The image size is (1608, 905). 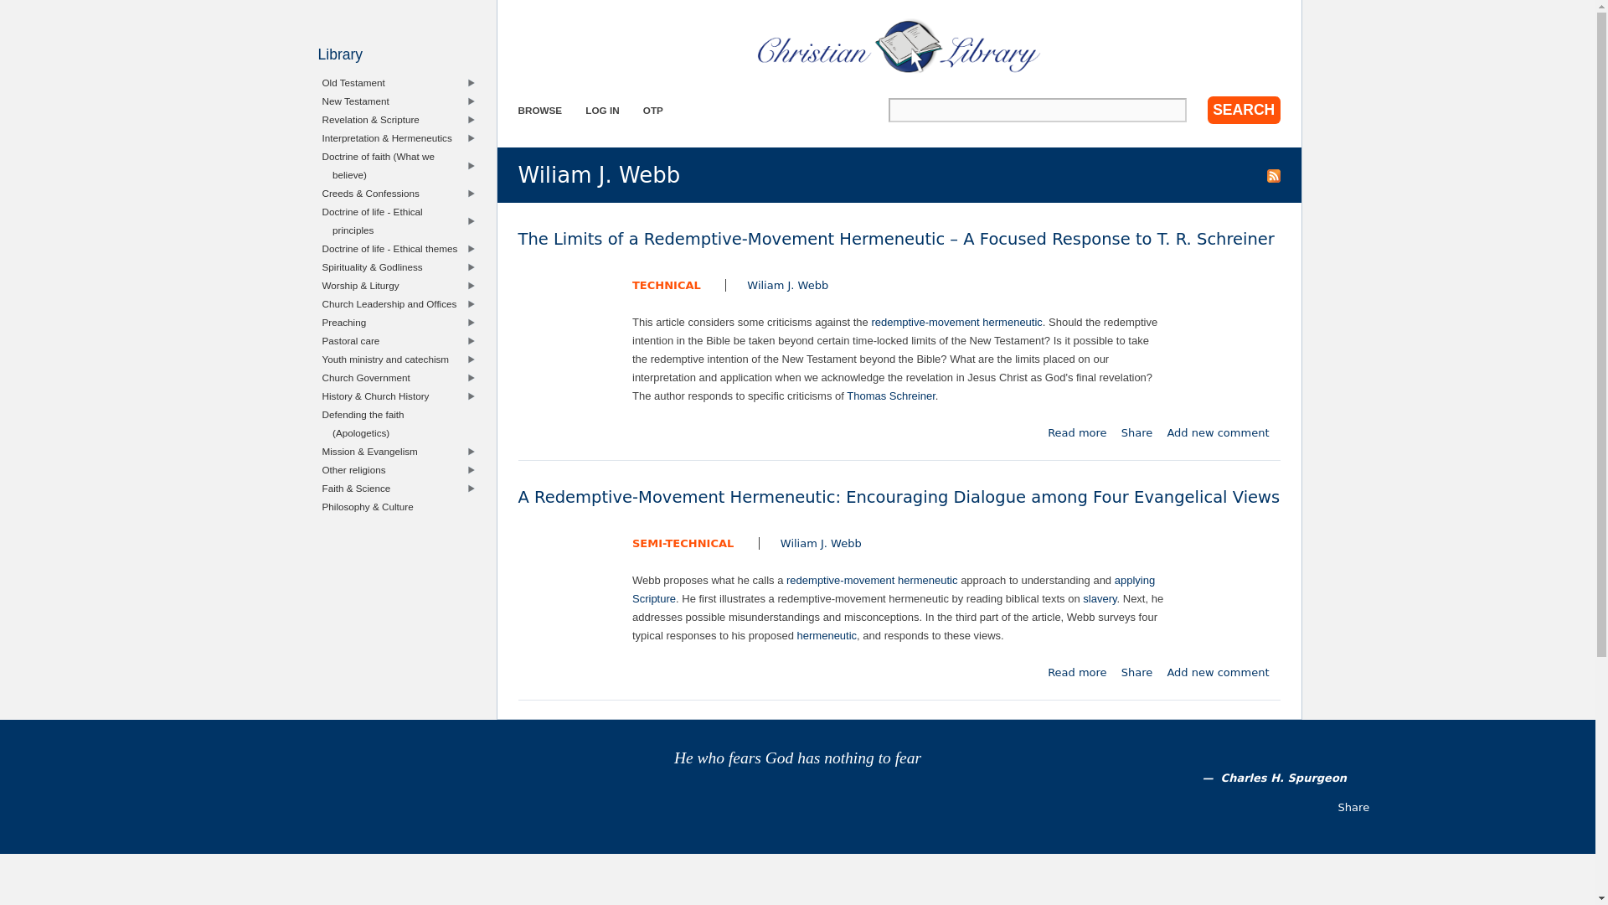 I want to click on slavery, so click(x=1099, y=598).